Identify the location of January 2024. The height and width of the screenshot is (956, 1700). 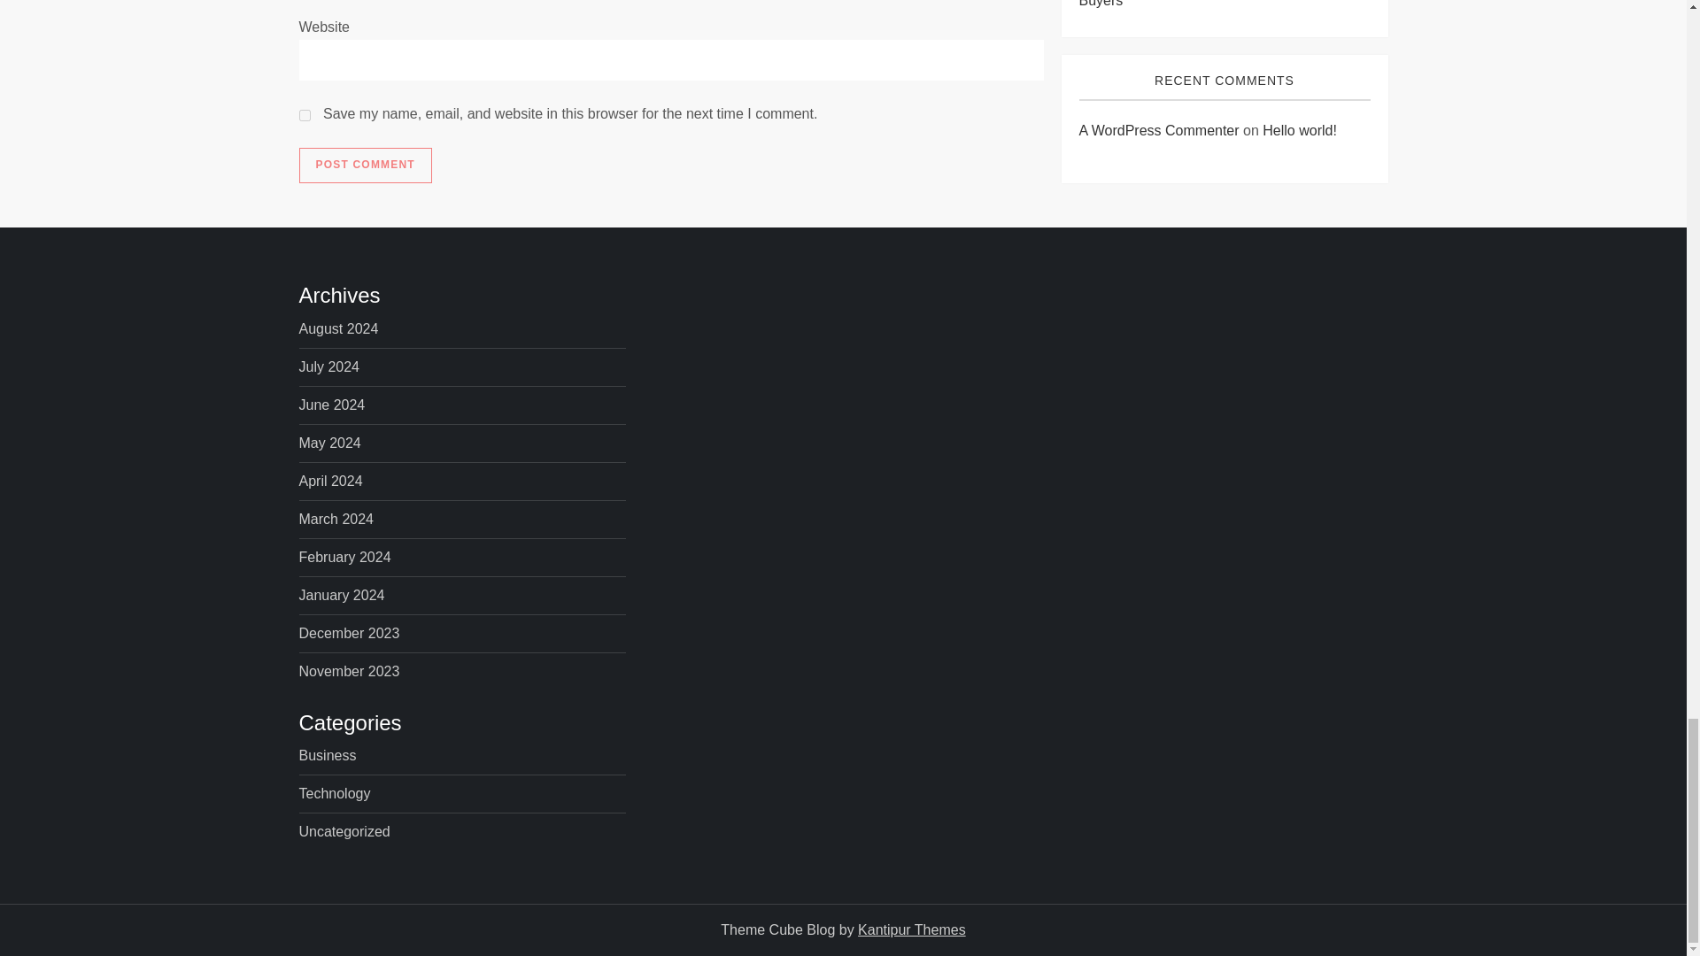
(342, 595).